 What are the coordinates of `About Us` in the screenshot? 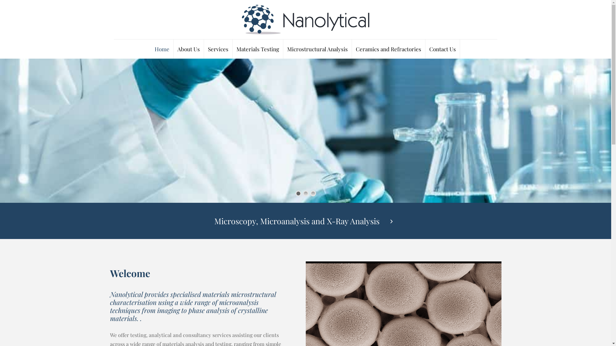 It's located at (189, 49).